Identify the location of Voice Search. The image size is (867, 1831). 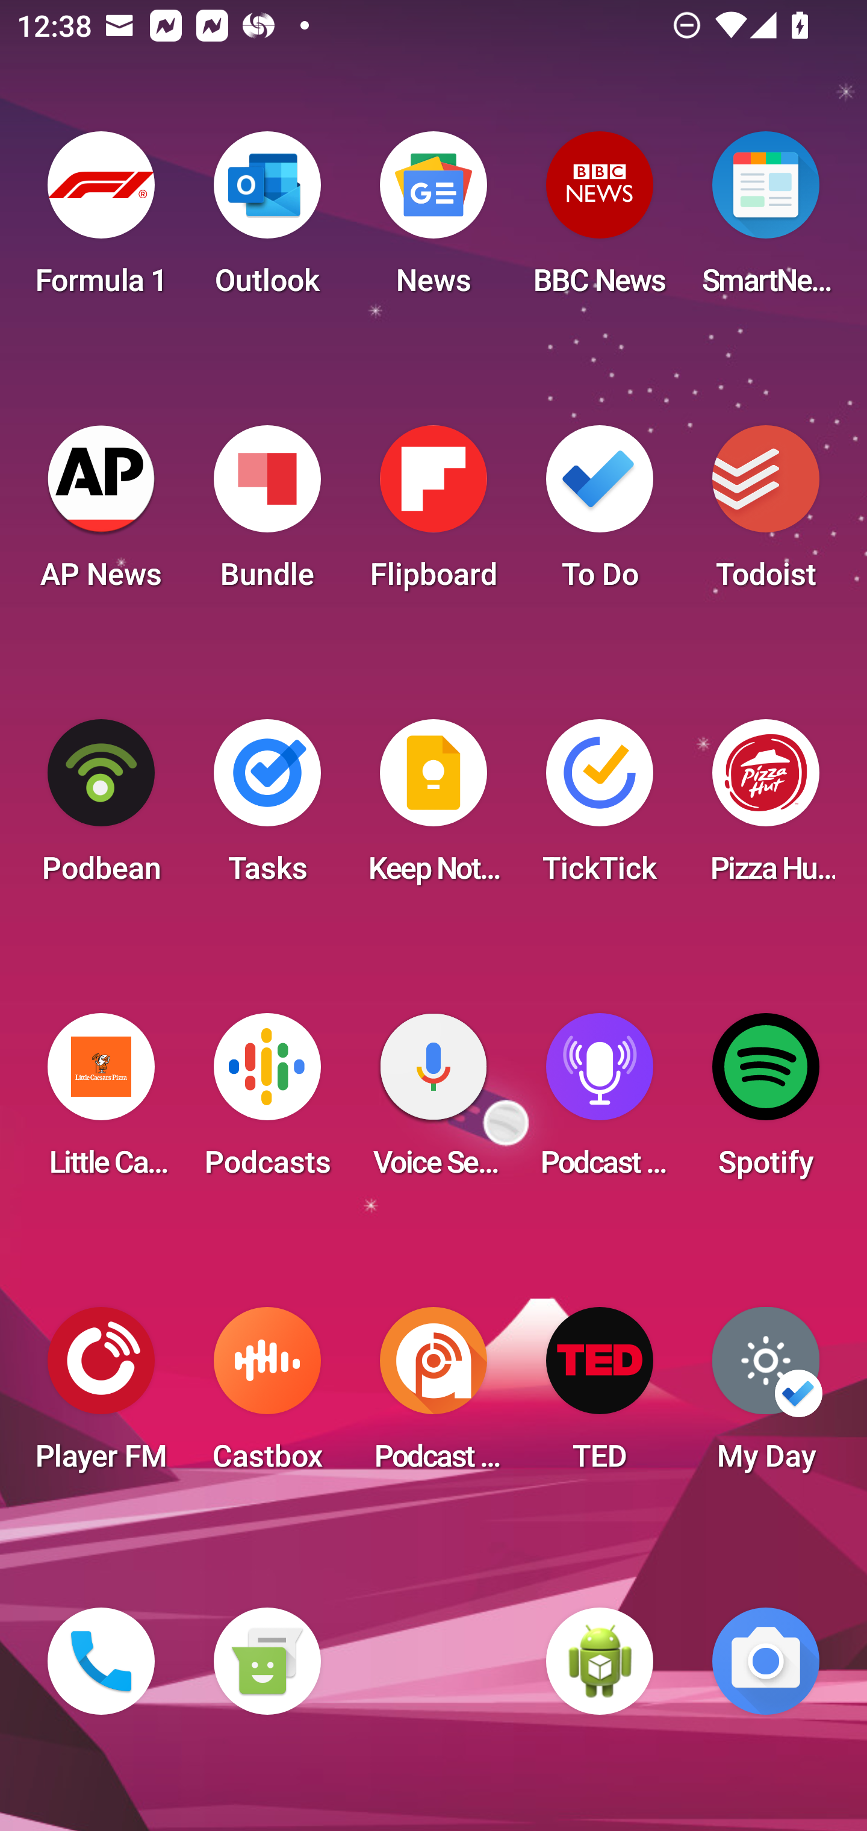
(433, 1102).